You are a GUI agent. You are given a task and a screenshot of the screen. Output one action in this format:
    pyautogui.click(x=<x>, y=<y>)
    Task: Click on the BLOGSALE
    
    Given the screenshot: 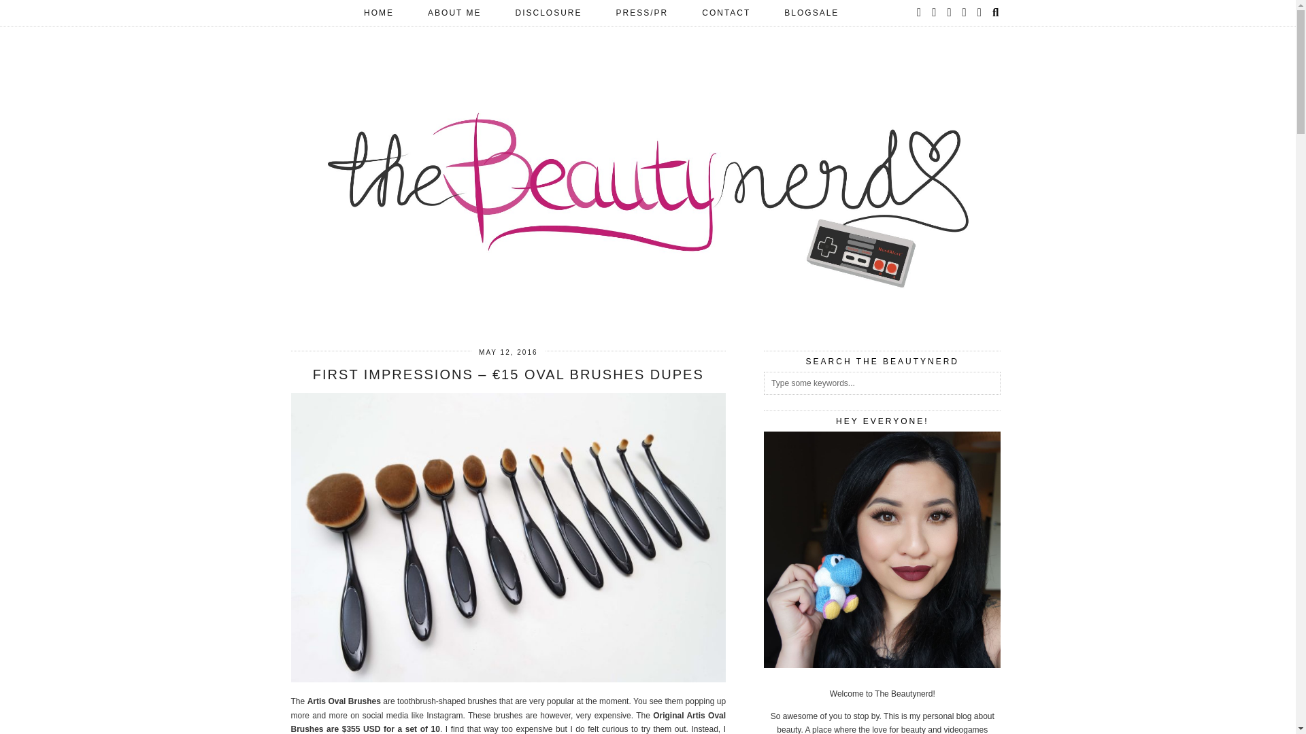 What is the action you would take?
    pyautogui.click(x=811, y=12)
    